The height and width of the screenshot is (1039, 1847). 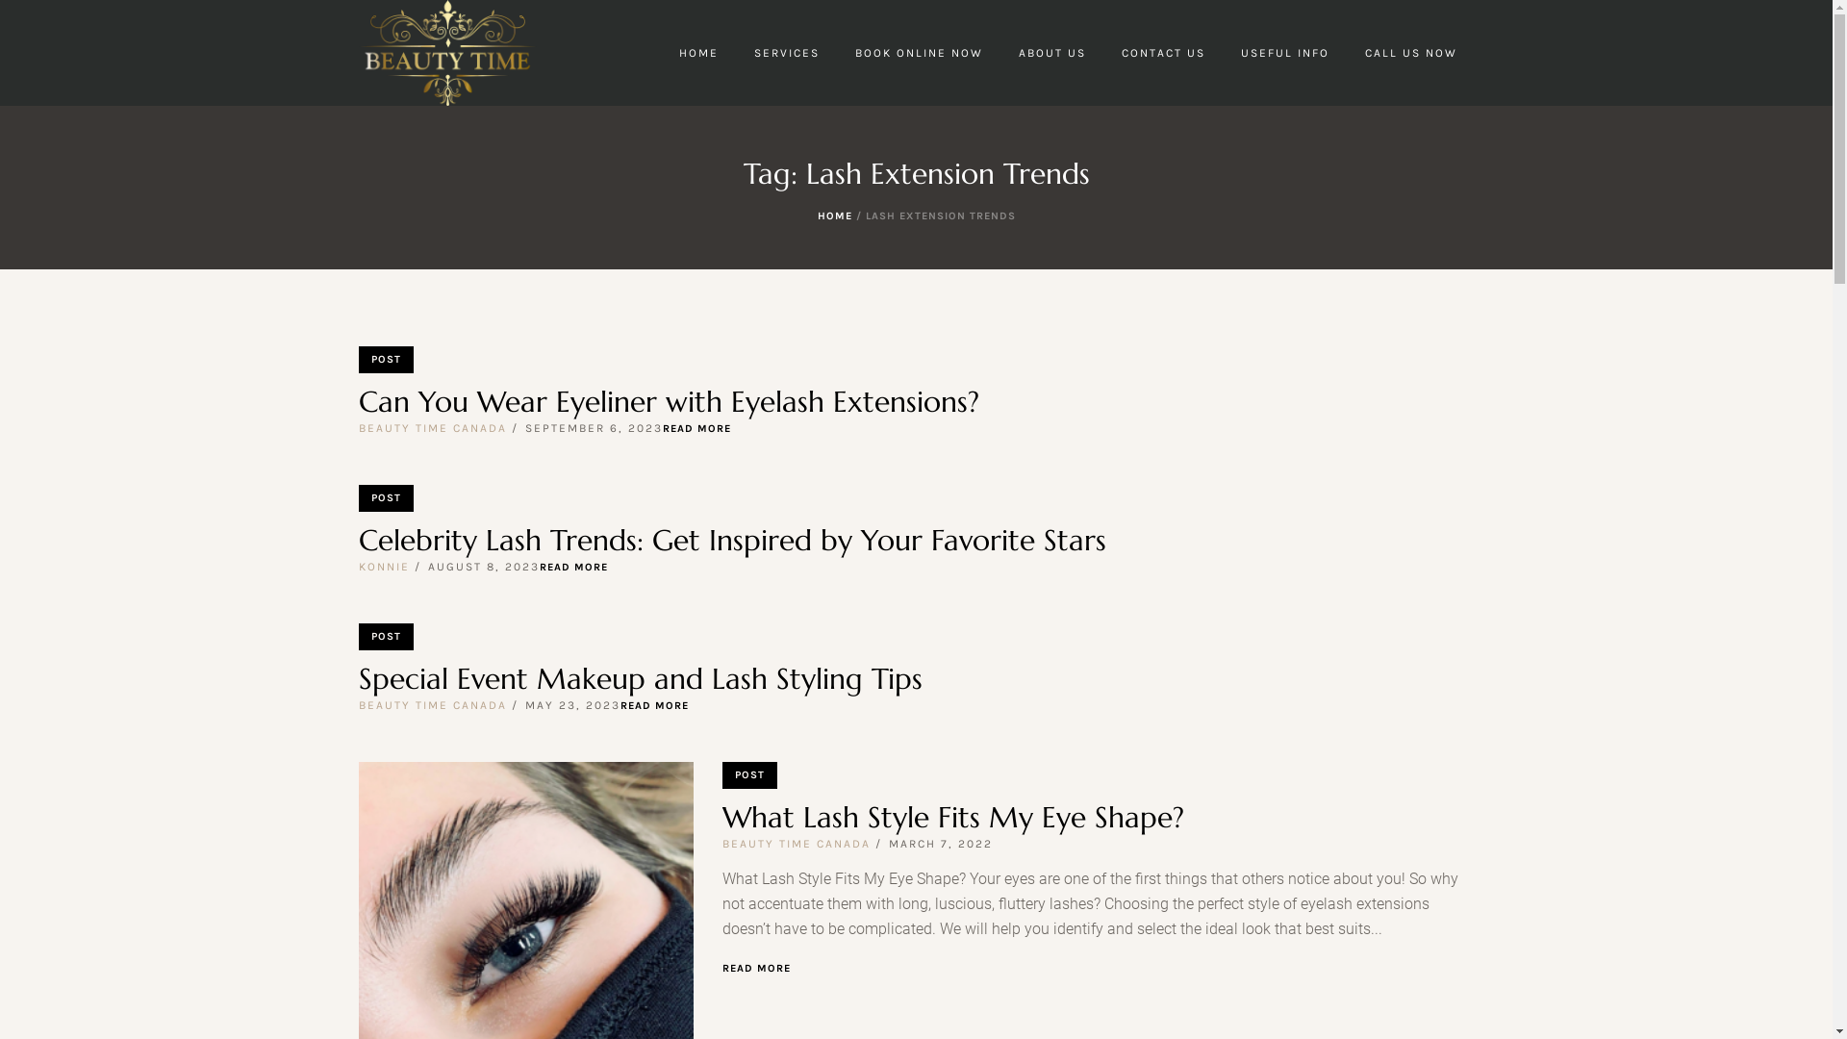 I want to click on SERVICES, so click(x=787, y=53).